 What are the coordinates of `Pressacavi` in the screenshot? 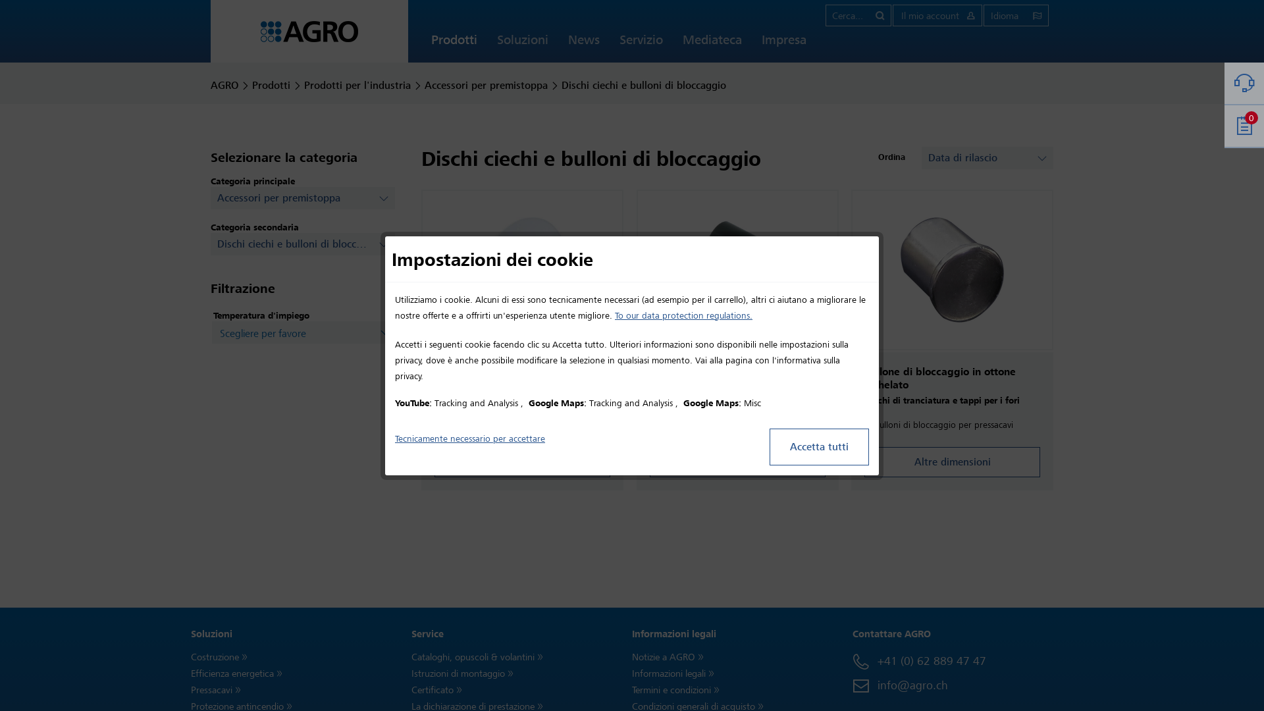 It's located at (298, 690).